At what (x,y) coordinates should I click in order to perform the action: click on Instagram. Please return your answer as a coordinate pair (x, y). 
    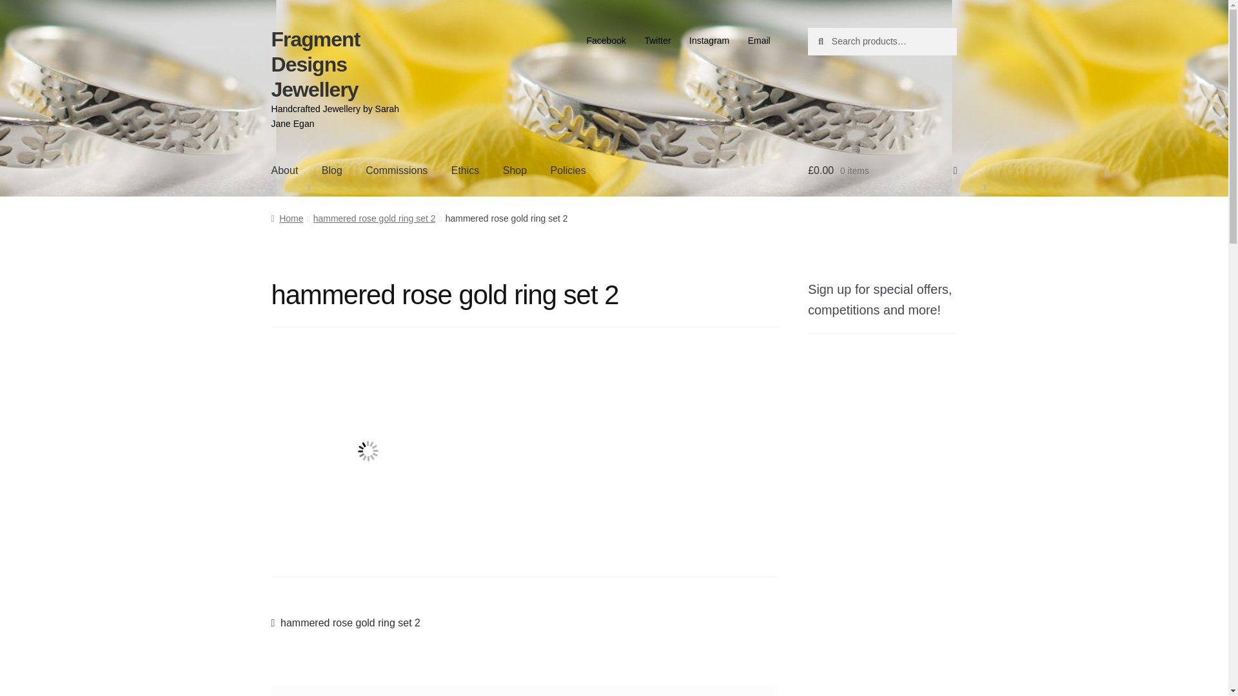
    Looking at the image, I should click on (709, 41).